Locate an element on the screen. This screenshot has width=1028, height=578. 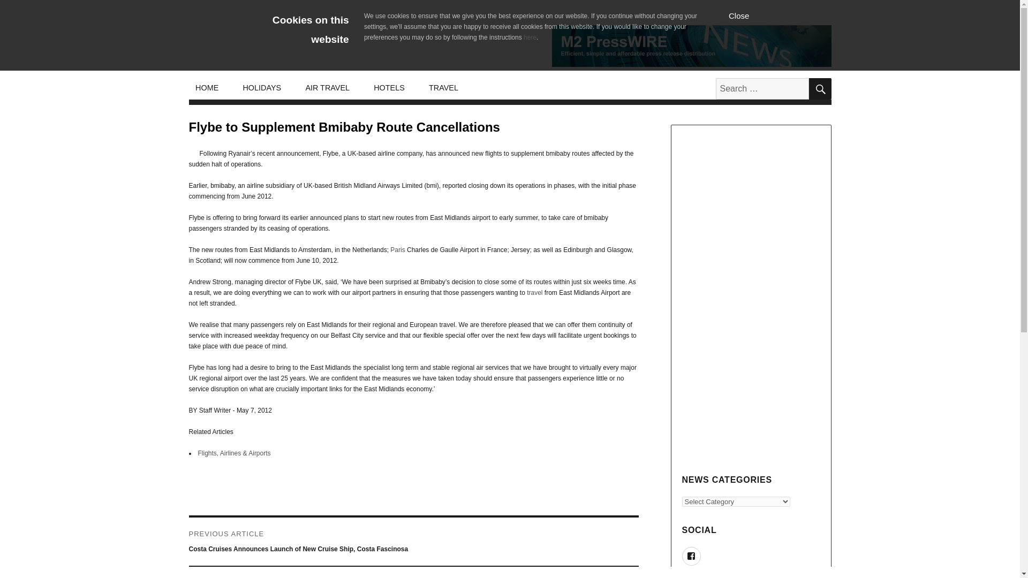
HOLIDAYS is located at coordinates (262, 88).